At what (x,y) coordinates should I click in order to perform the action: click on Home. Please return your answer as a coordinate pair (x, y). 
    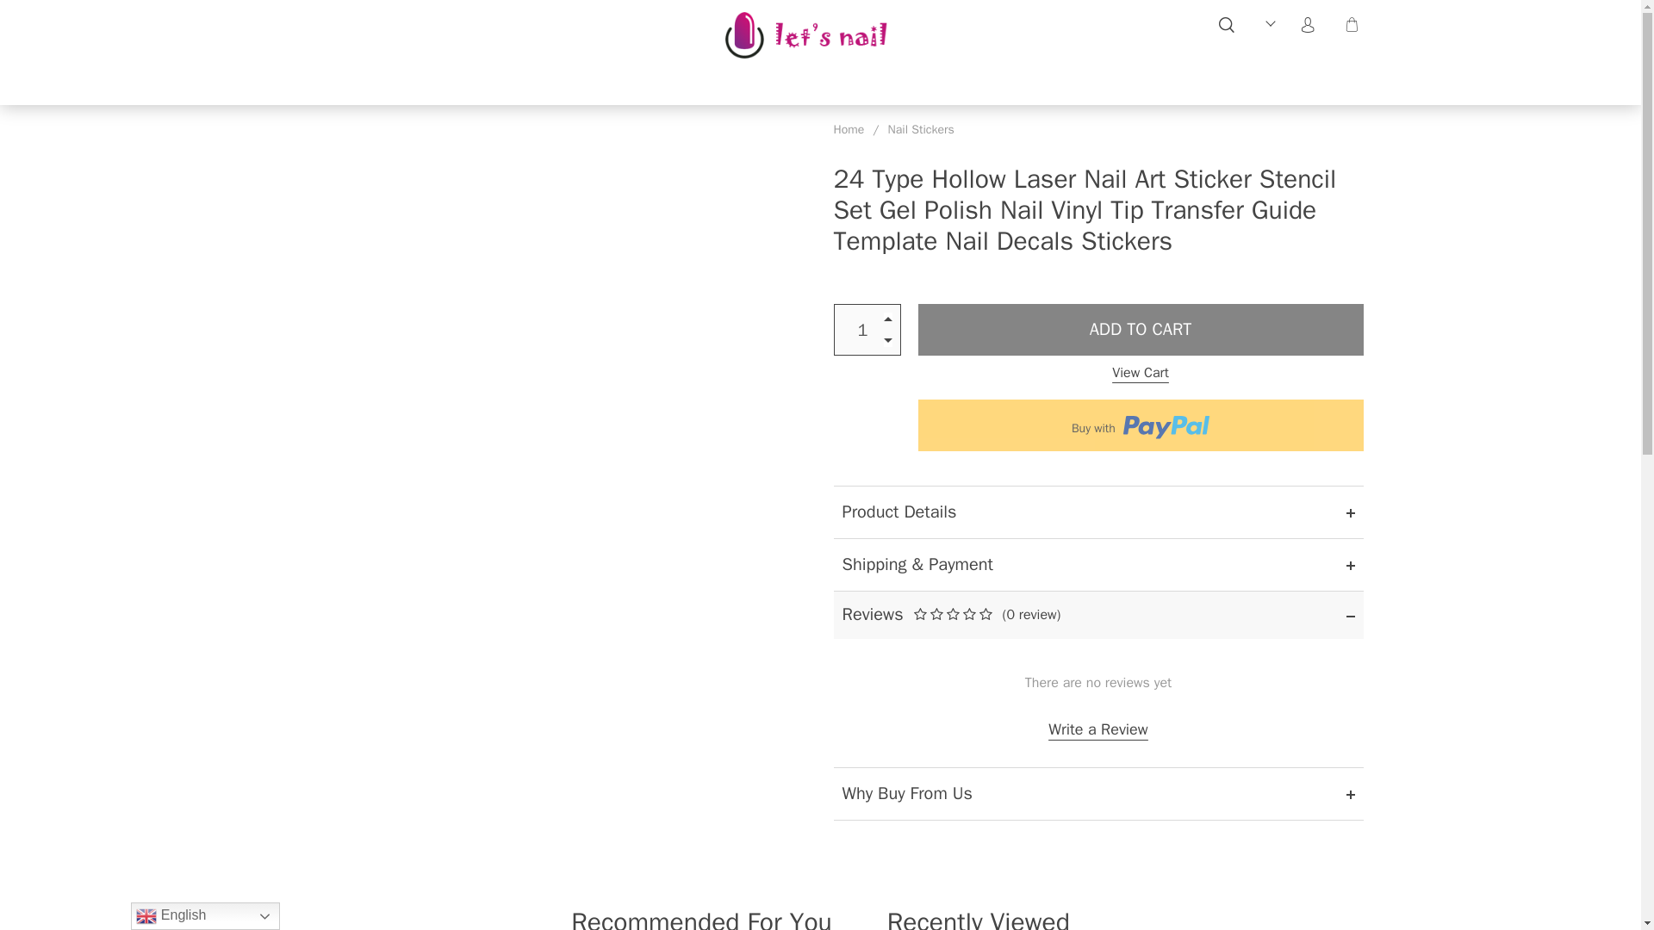
    Looking at the image, I should click on (849, 129).